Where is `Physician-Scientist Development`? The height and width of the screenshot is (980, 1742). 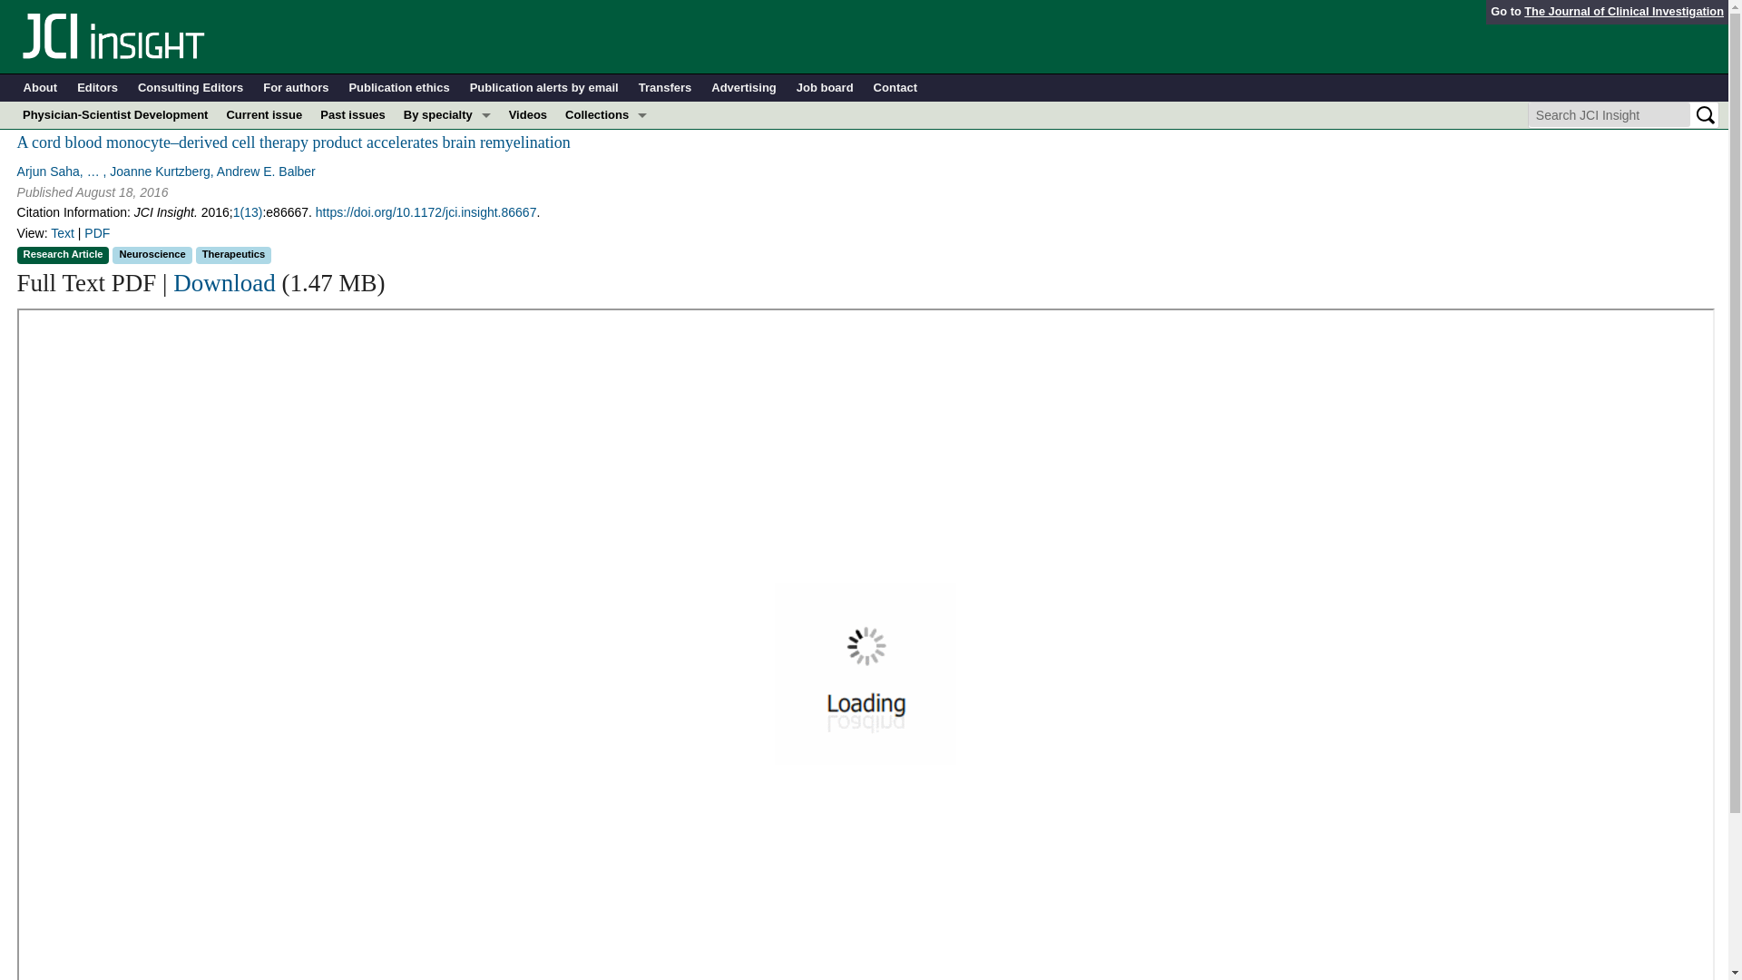
Physician-Scientist Development is located at coordinates (114, 114).